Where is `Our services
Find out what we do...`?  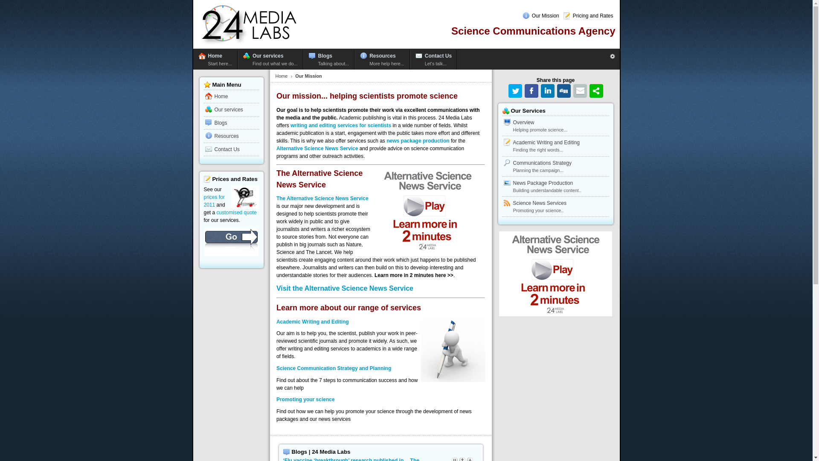
Our services
Find out what we do... is located at coordinates (270, 60).